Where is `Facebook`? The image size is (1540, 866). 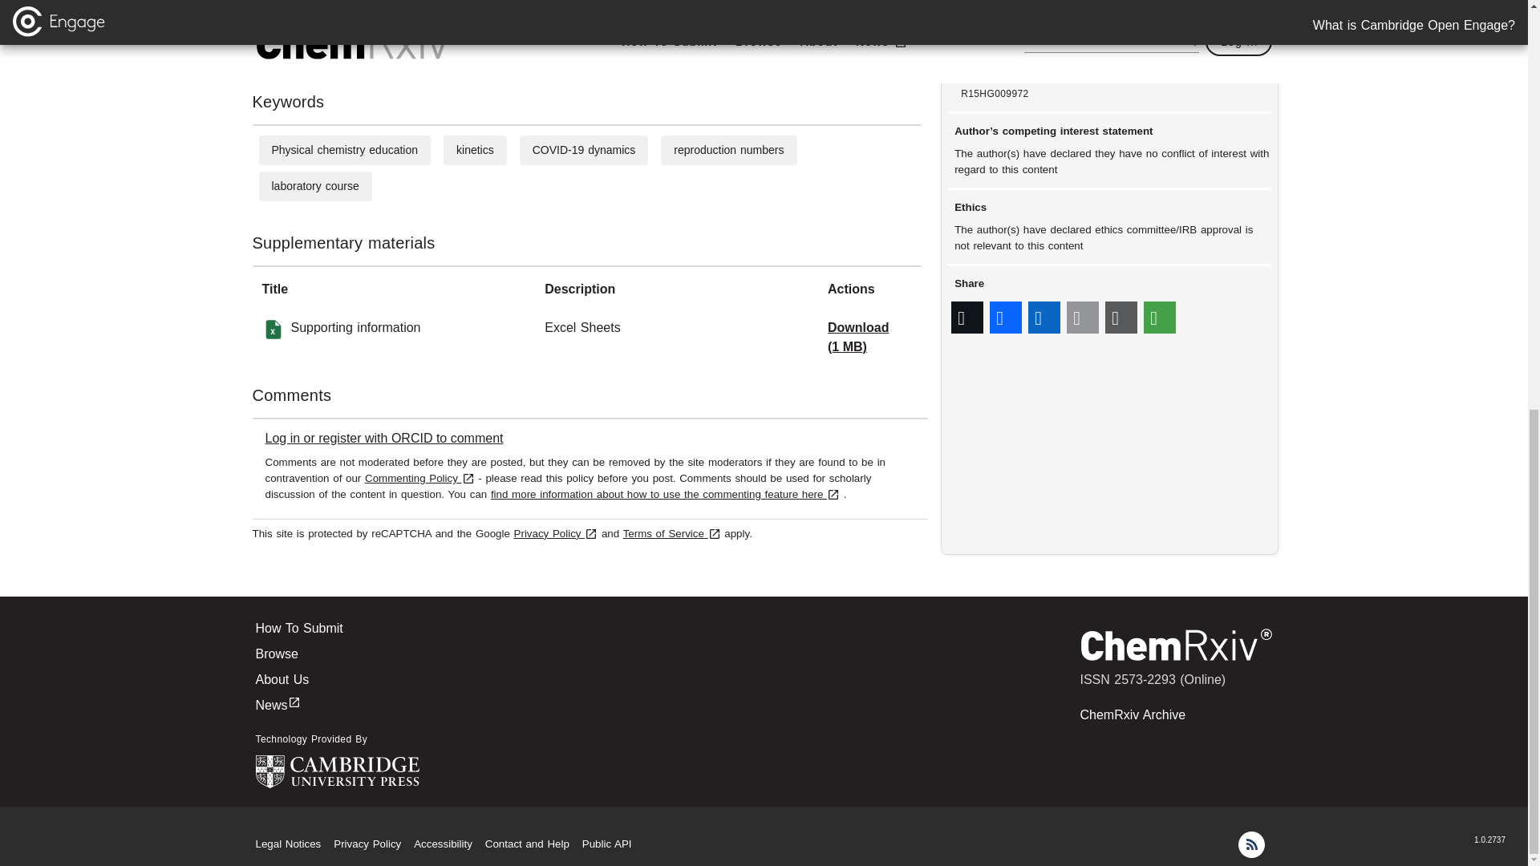 Facebook is located at coordinates (1006, 318).